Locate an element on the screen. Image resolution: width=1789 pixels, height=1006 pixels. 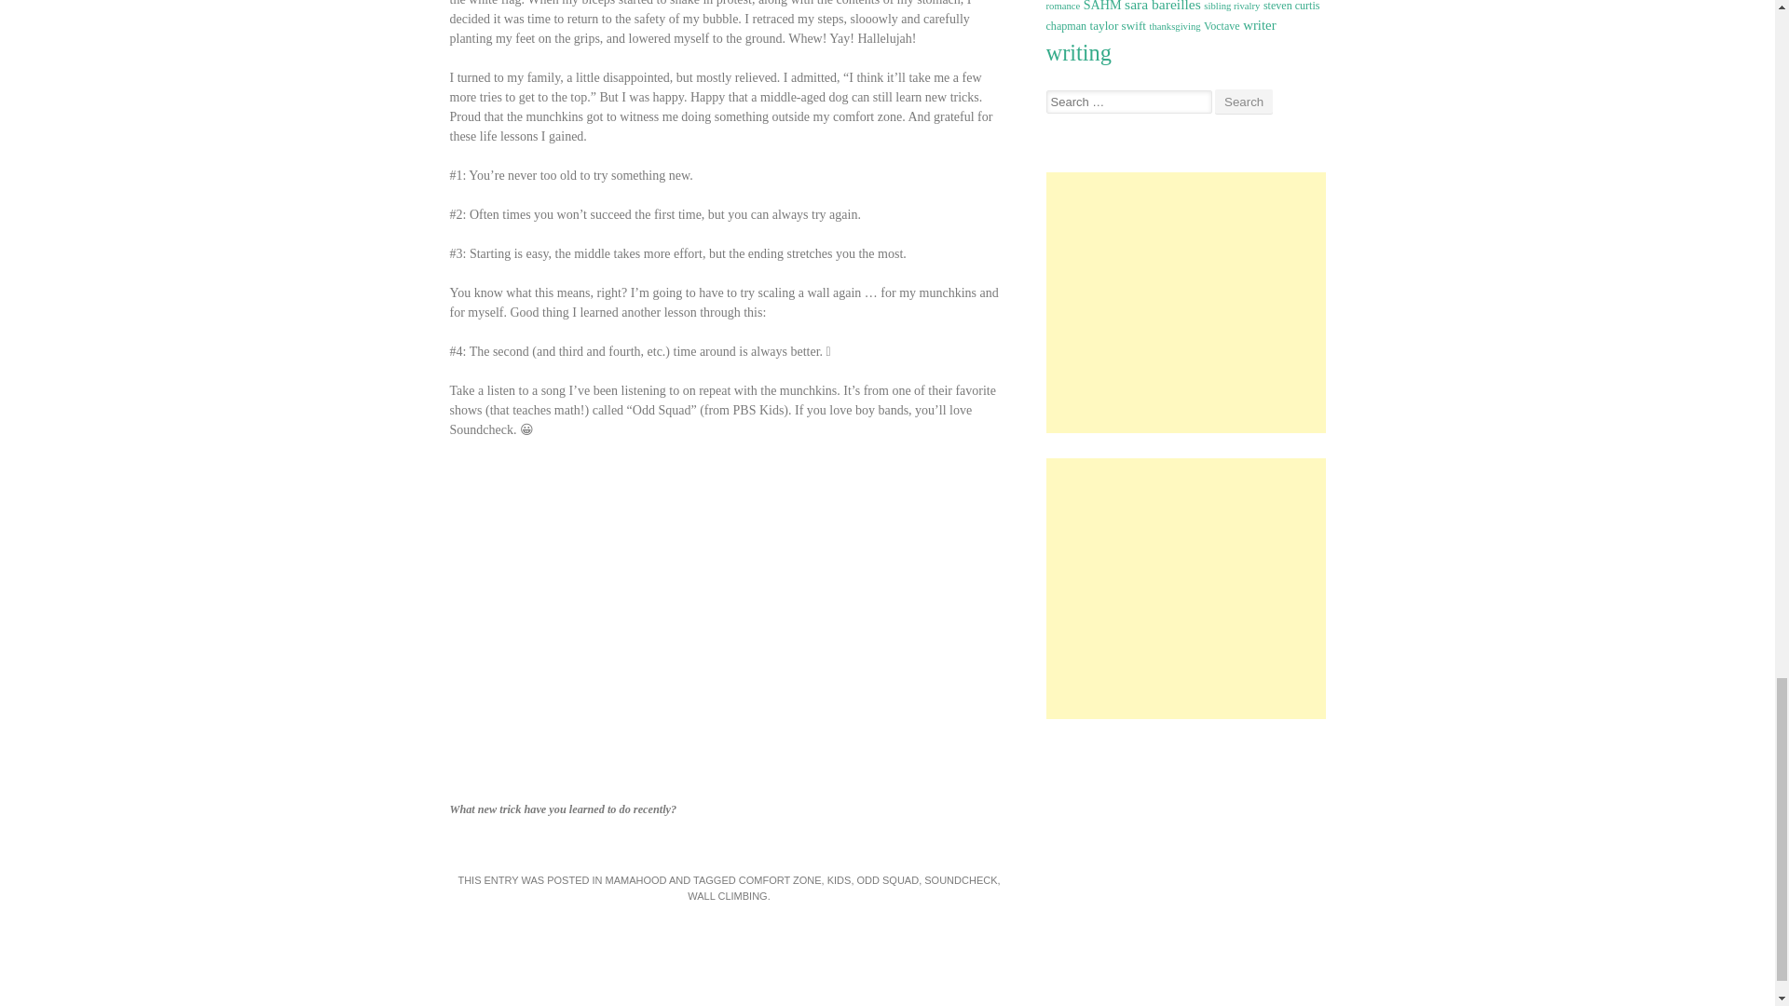
KIDS is located at coordinates (839, 879).